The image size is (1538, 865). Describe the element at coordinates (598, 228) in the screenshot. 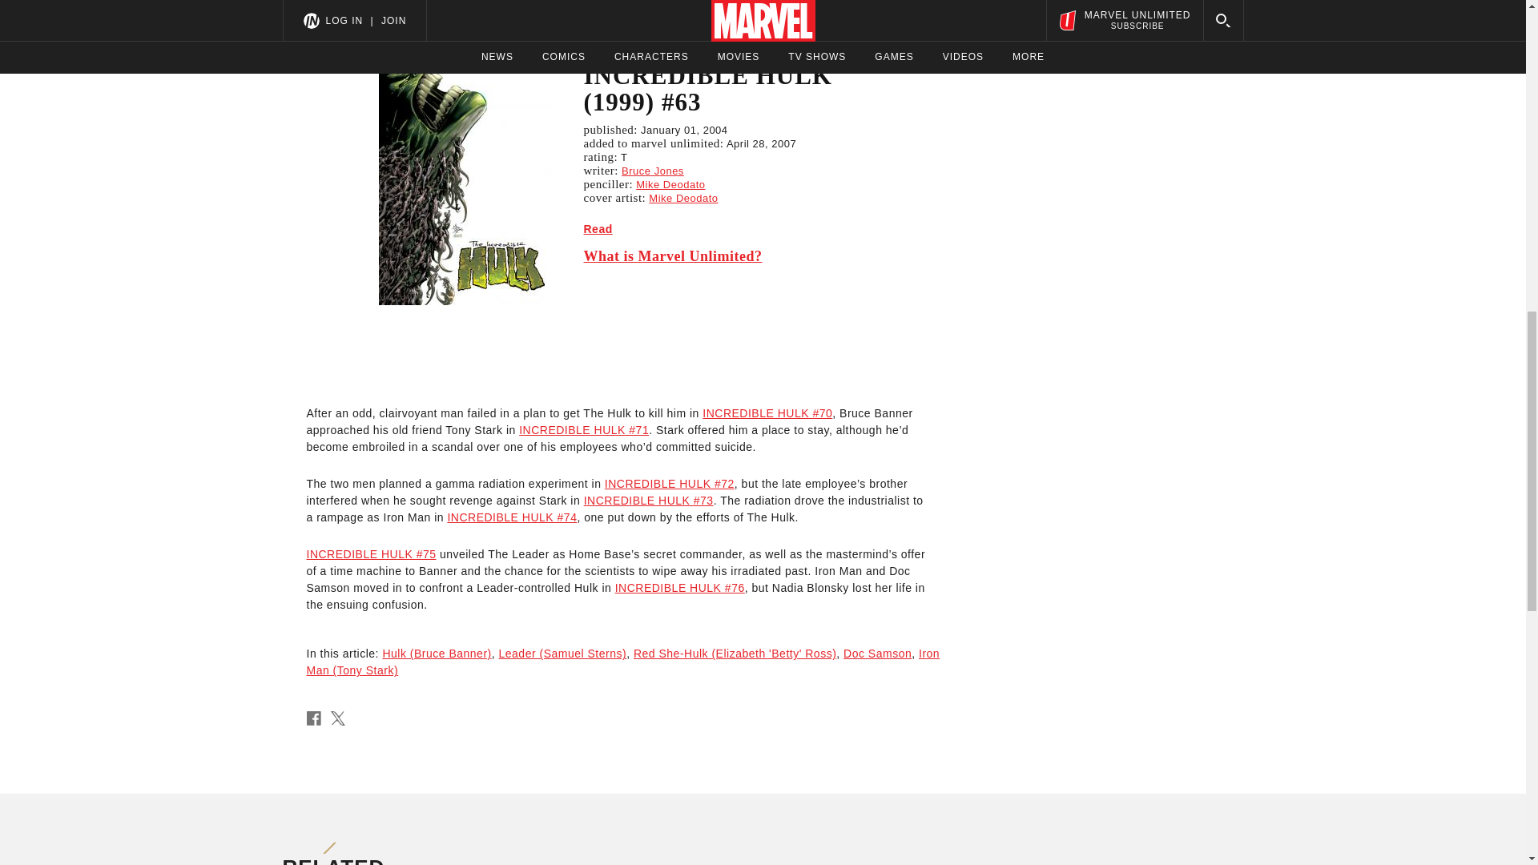

I see `Read` at that location.